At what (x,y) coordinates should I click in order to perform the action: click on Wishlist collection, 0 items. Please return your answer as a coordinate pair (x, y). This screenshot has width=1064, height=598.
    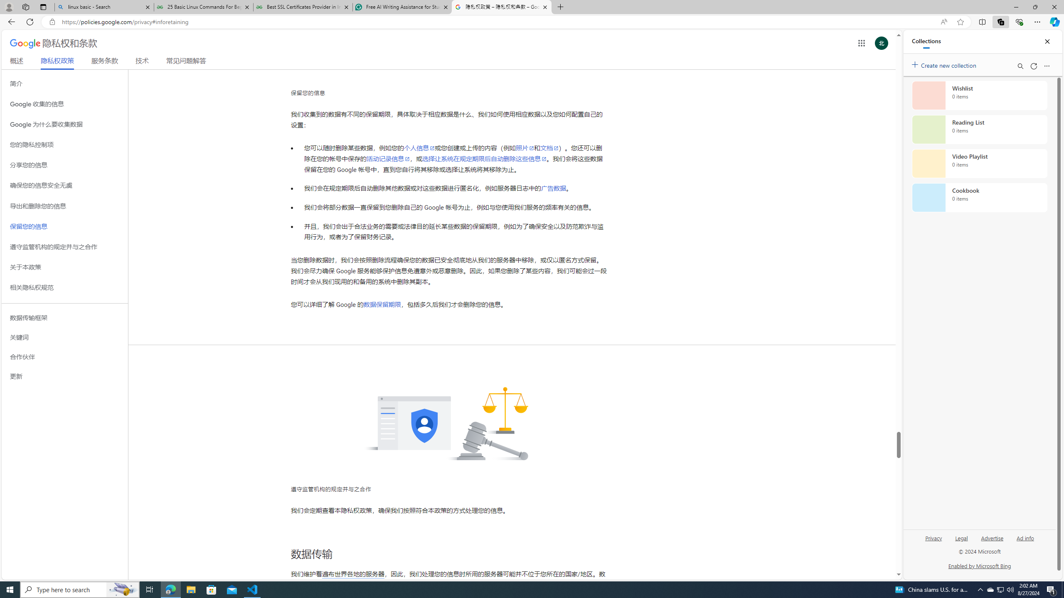
    Looking at the image, I should click on (979, 95).